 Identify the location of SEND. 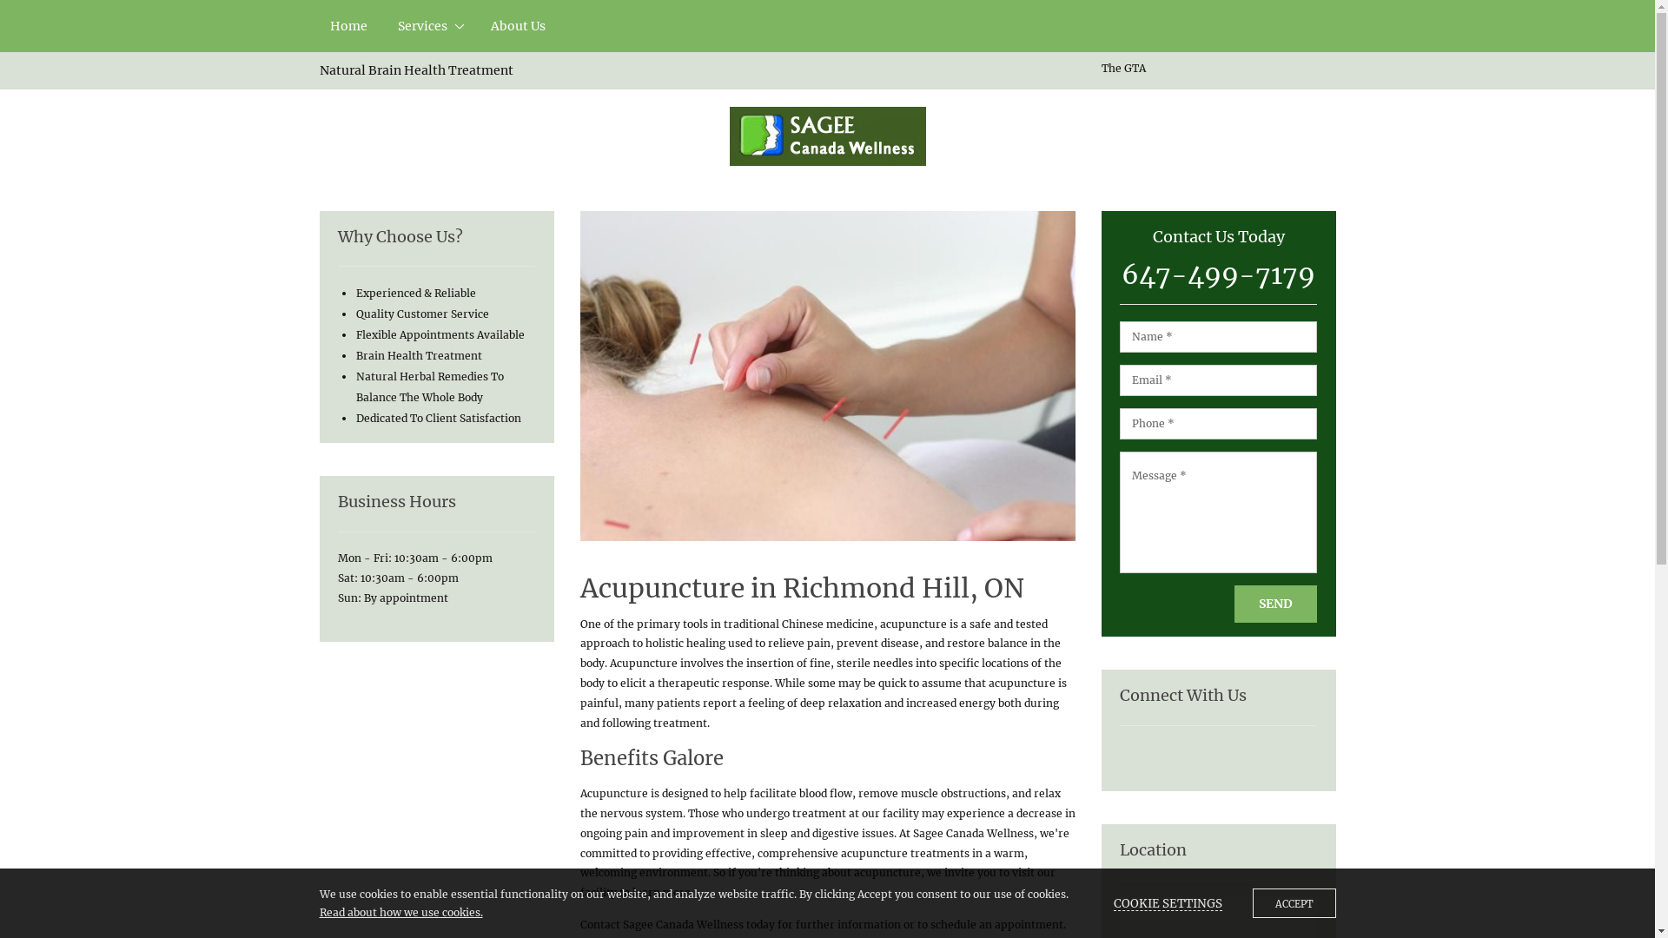
(1275, 604).